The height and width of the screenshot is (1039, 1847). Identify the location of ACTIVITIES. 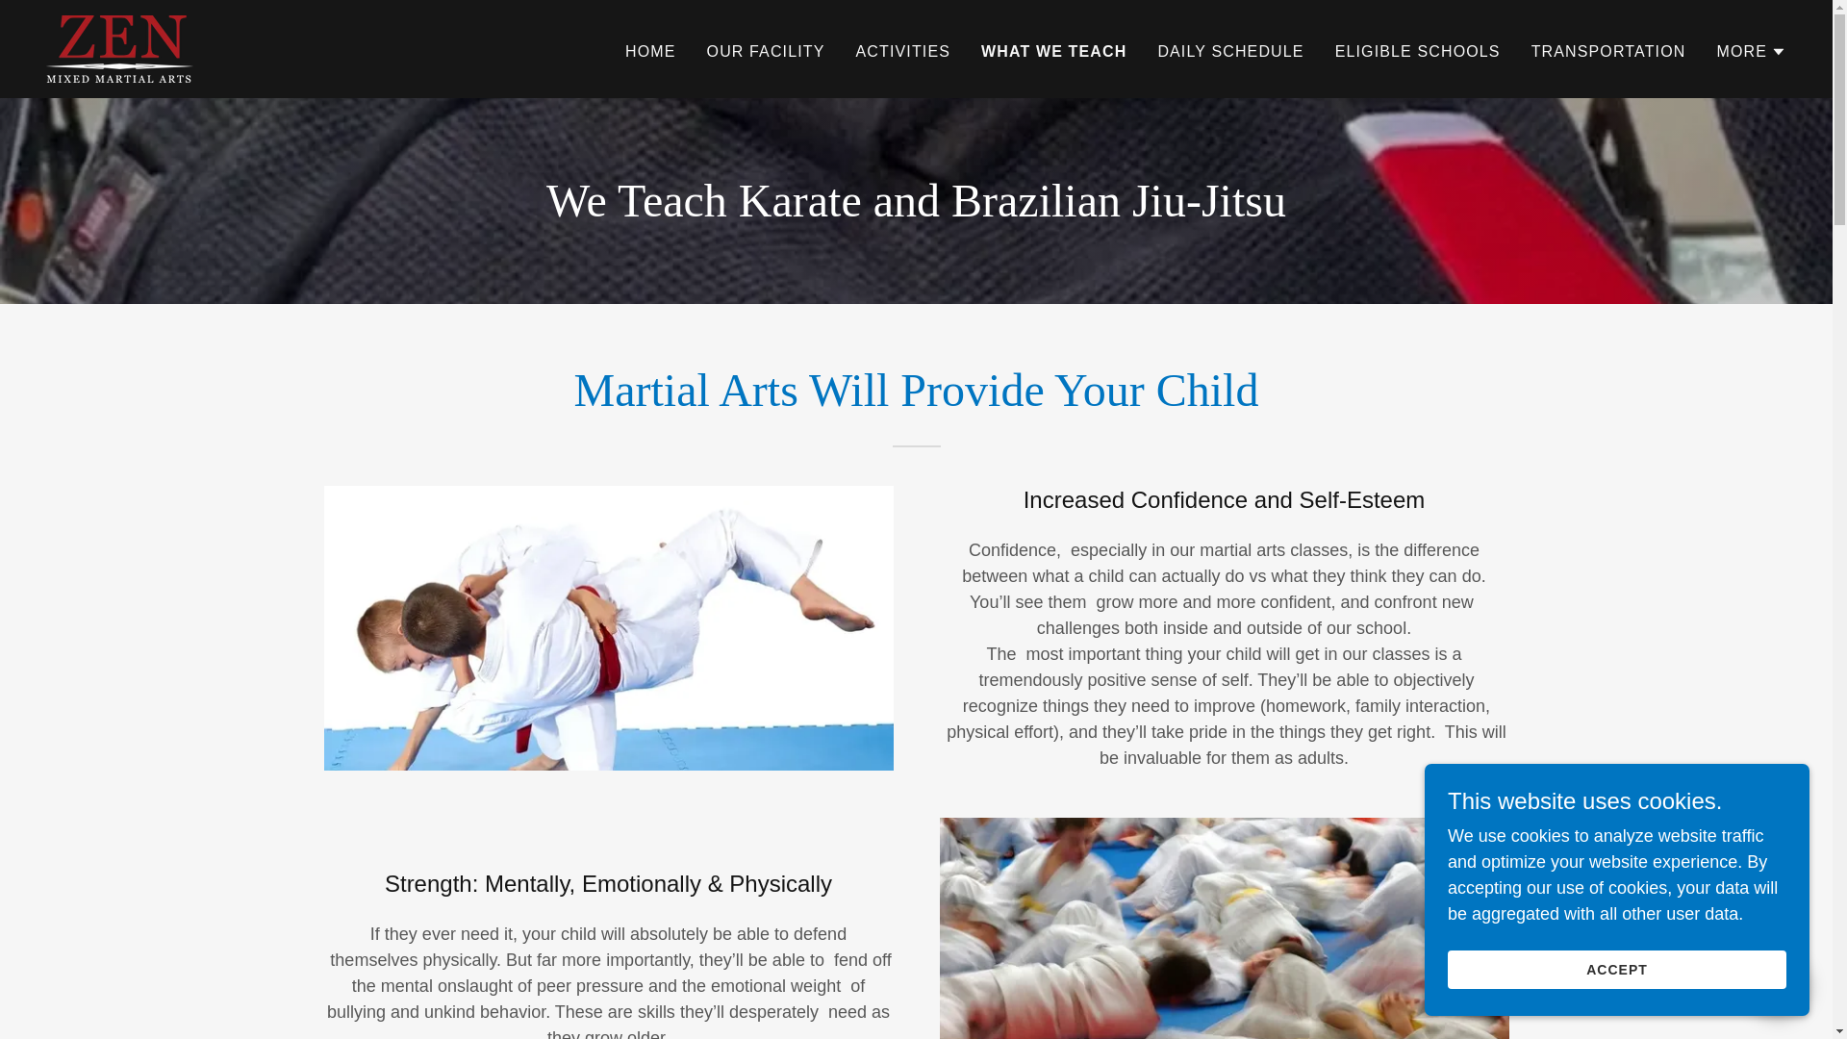
(902, 52).